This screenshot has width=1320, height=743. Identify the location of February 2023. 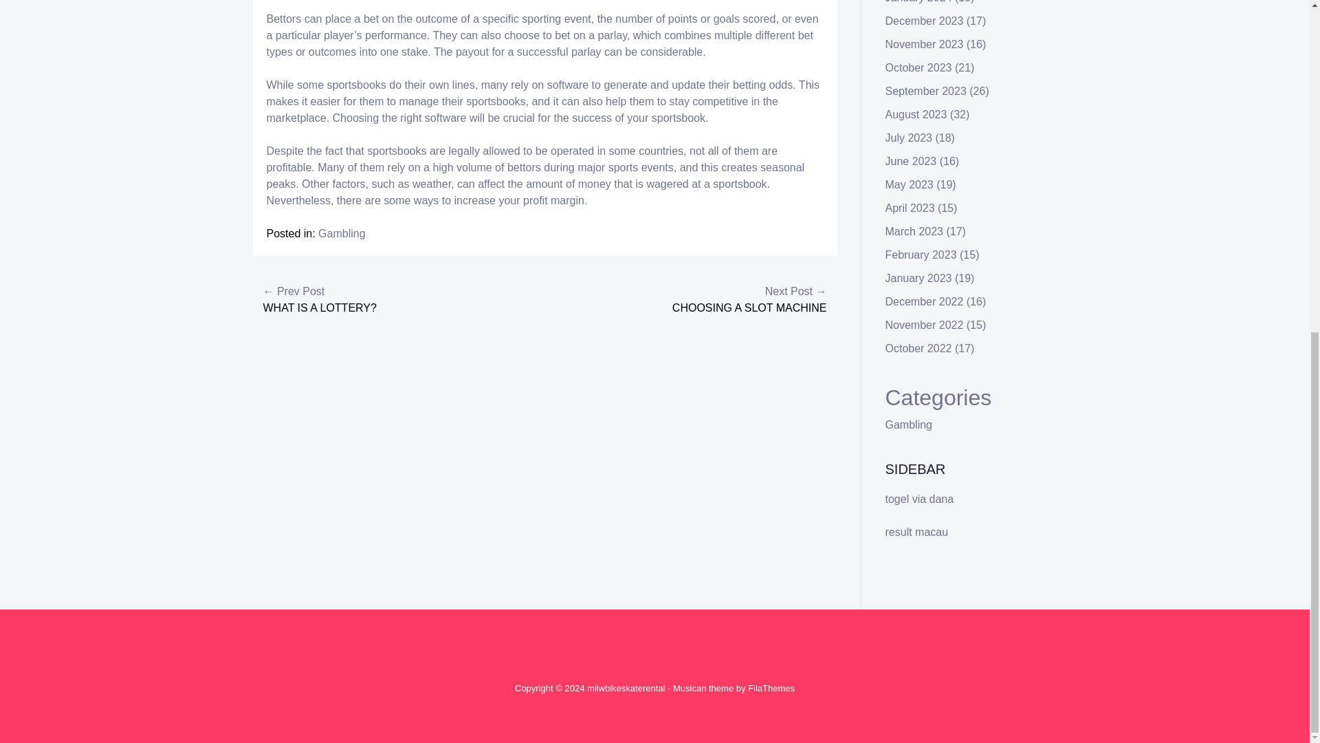
(921, 255).